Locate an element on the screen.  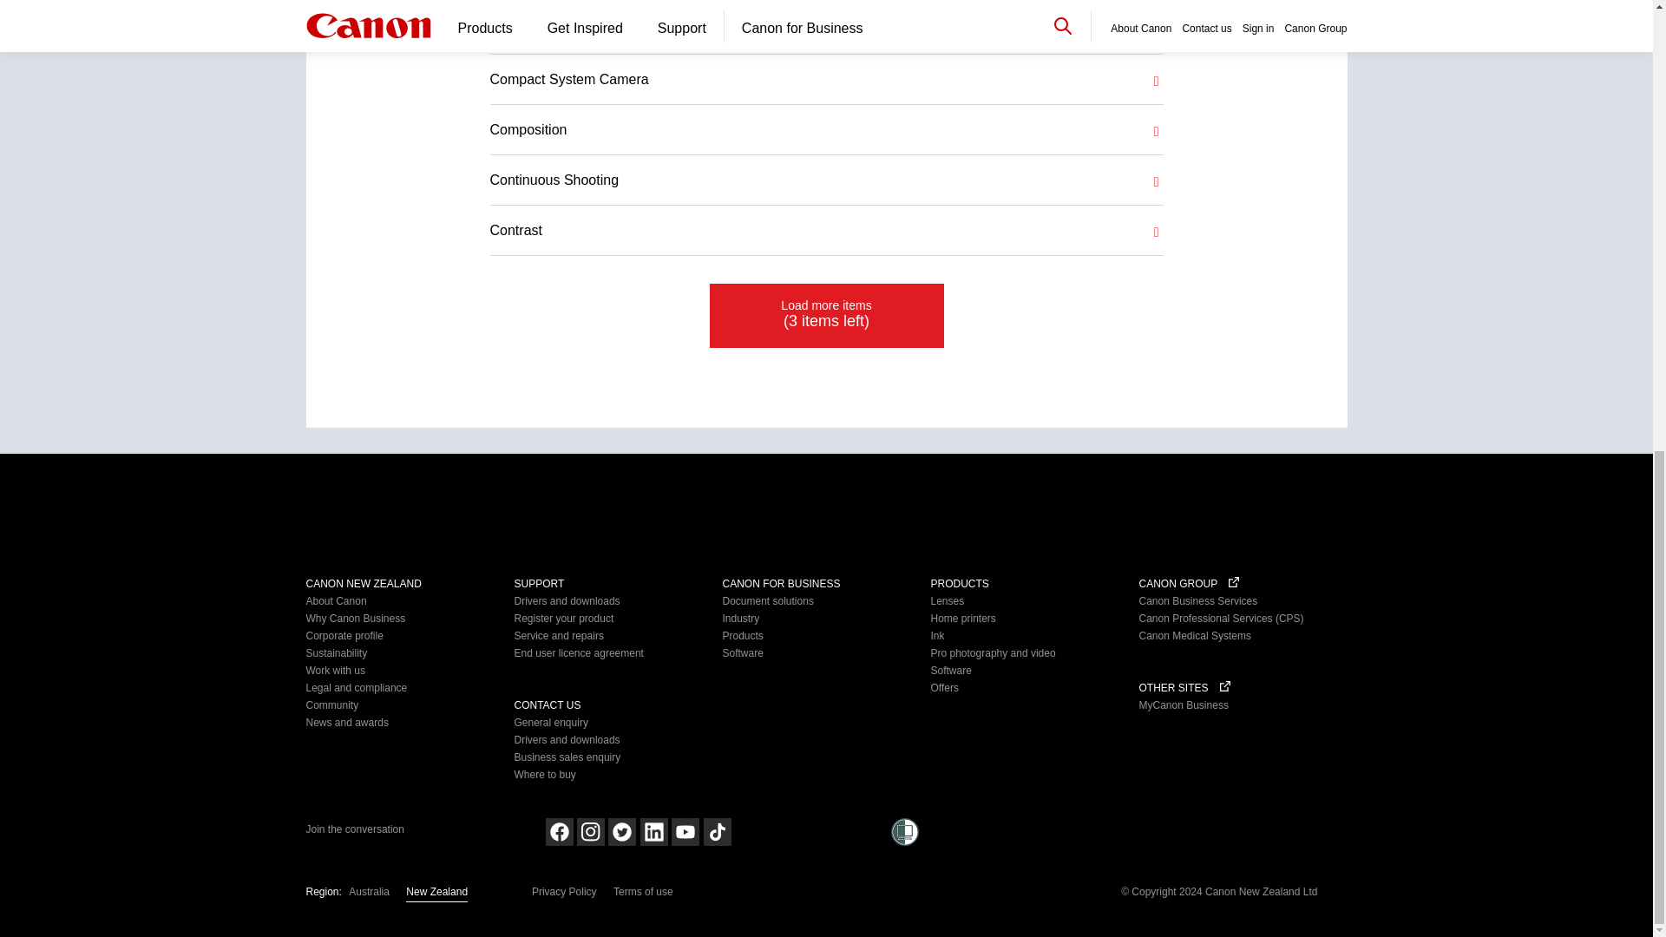
Follow on Instagram is located at coordinates (590, 831).